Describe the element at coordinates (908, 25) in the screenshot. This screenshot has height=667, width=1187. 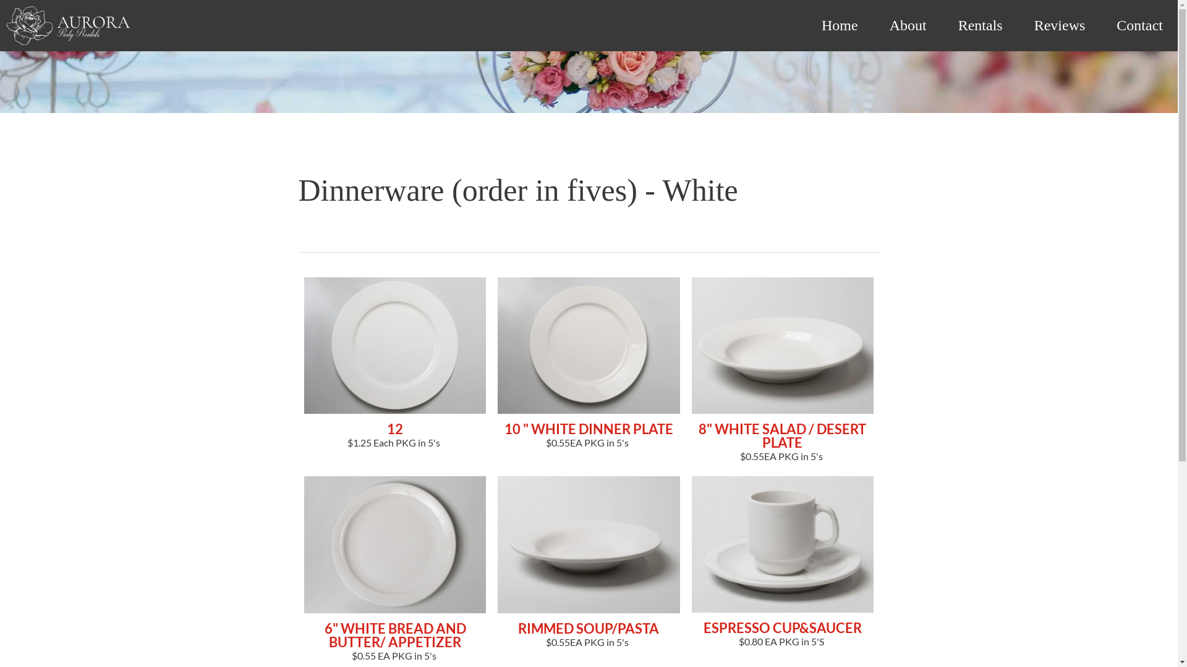
I see `About` at that location.